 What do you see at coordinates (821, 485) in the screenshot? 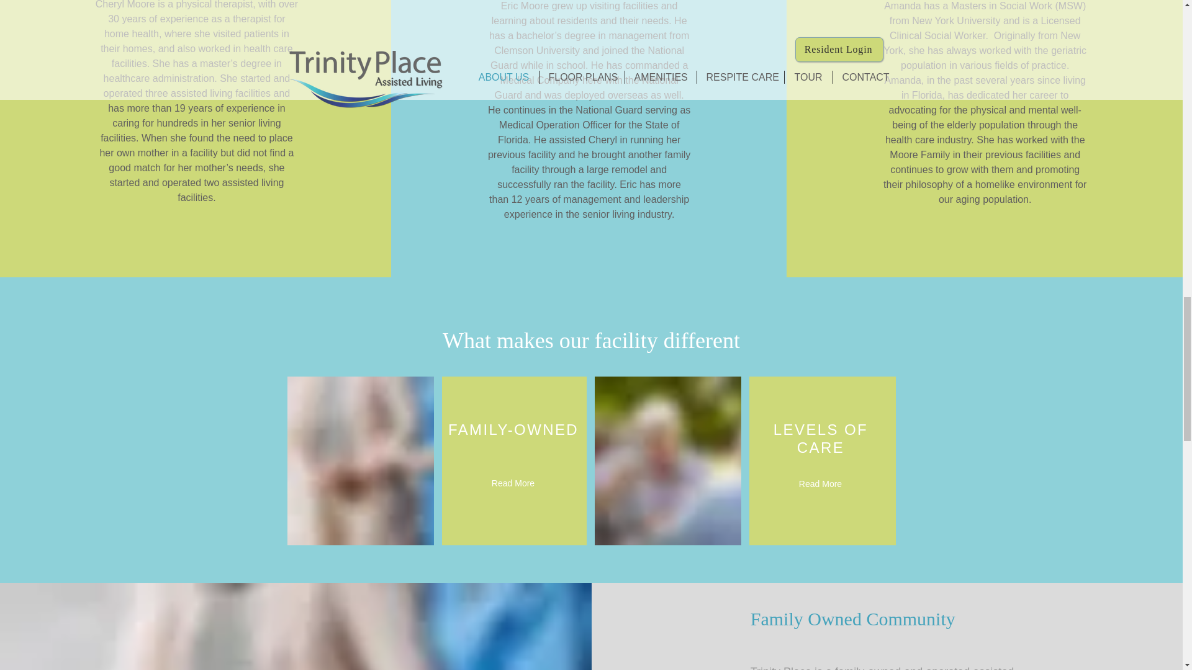
I see `Read More` at bounding box center [821, 485].